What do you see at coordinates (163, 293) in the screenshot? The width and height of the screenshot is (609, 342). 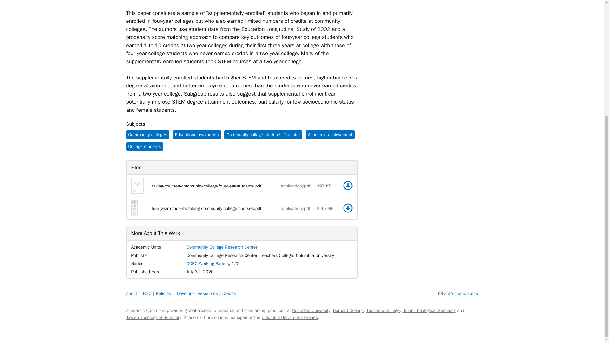 I see `Policies` at bounding box center [163, 293].